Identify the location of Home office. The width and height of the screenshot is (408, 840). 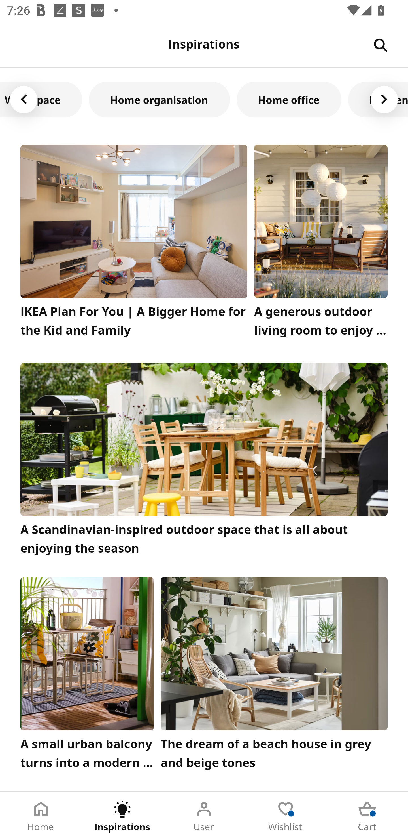
(289, 99).